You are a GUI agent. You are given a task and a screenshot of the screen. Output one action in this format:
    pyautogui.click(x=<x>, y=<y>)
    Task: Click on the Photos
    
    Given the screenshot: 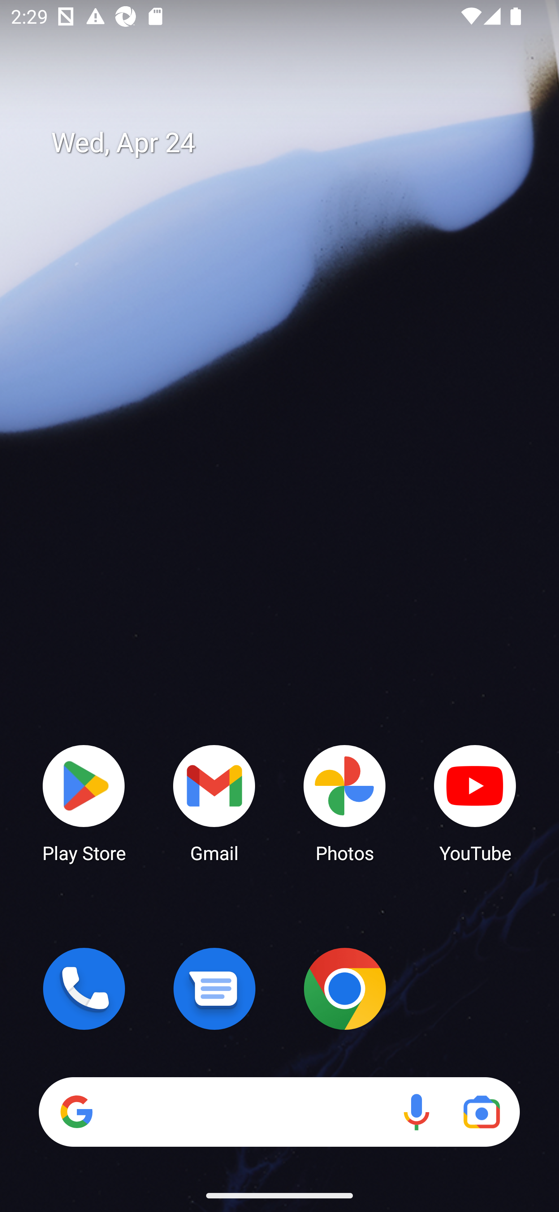 What is the action you would take?
    pyautogui.click(x=345, y=803)
    